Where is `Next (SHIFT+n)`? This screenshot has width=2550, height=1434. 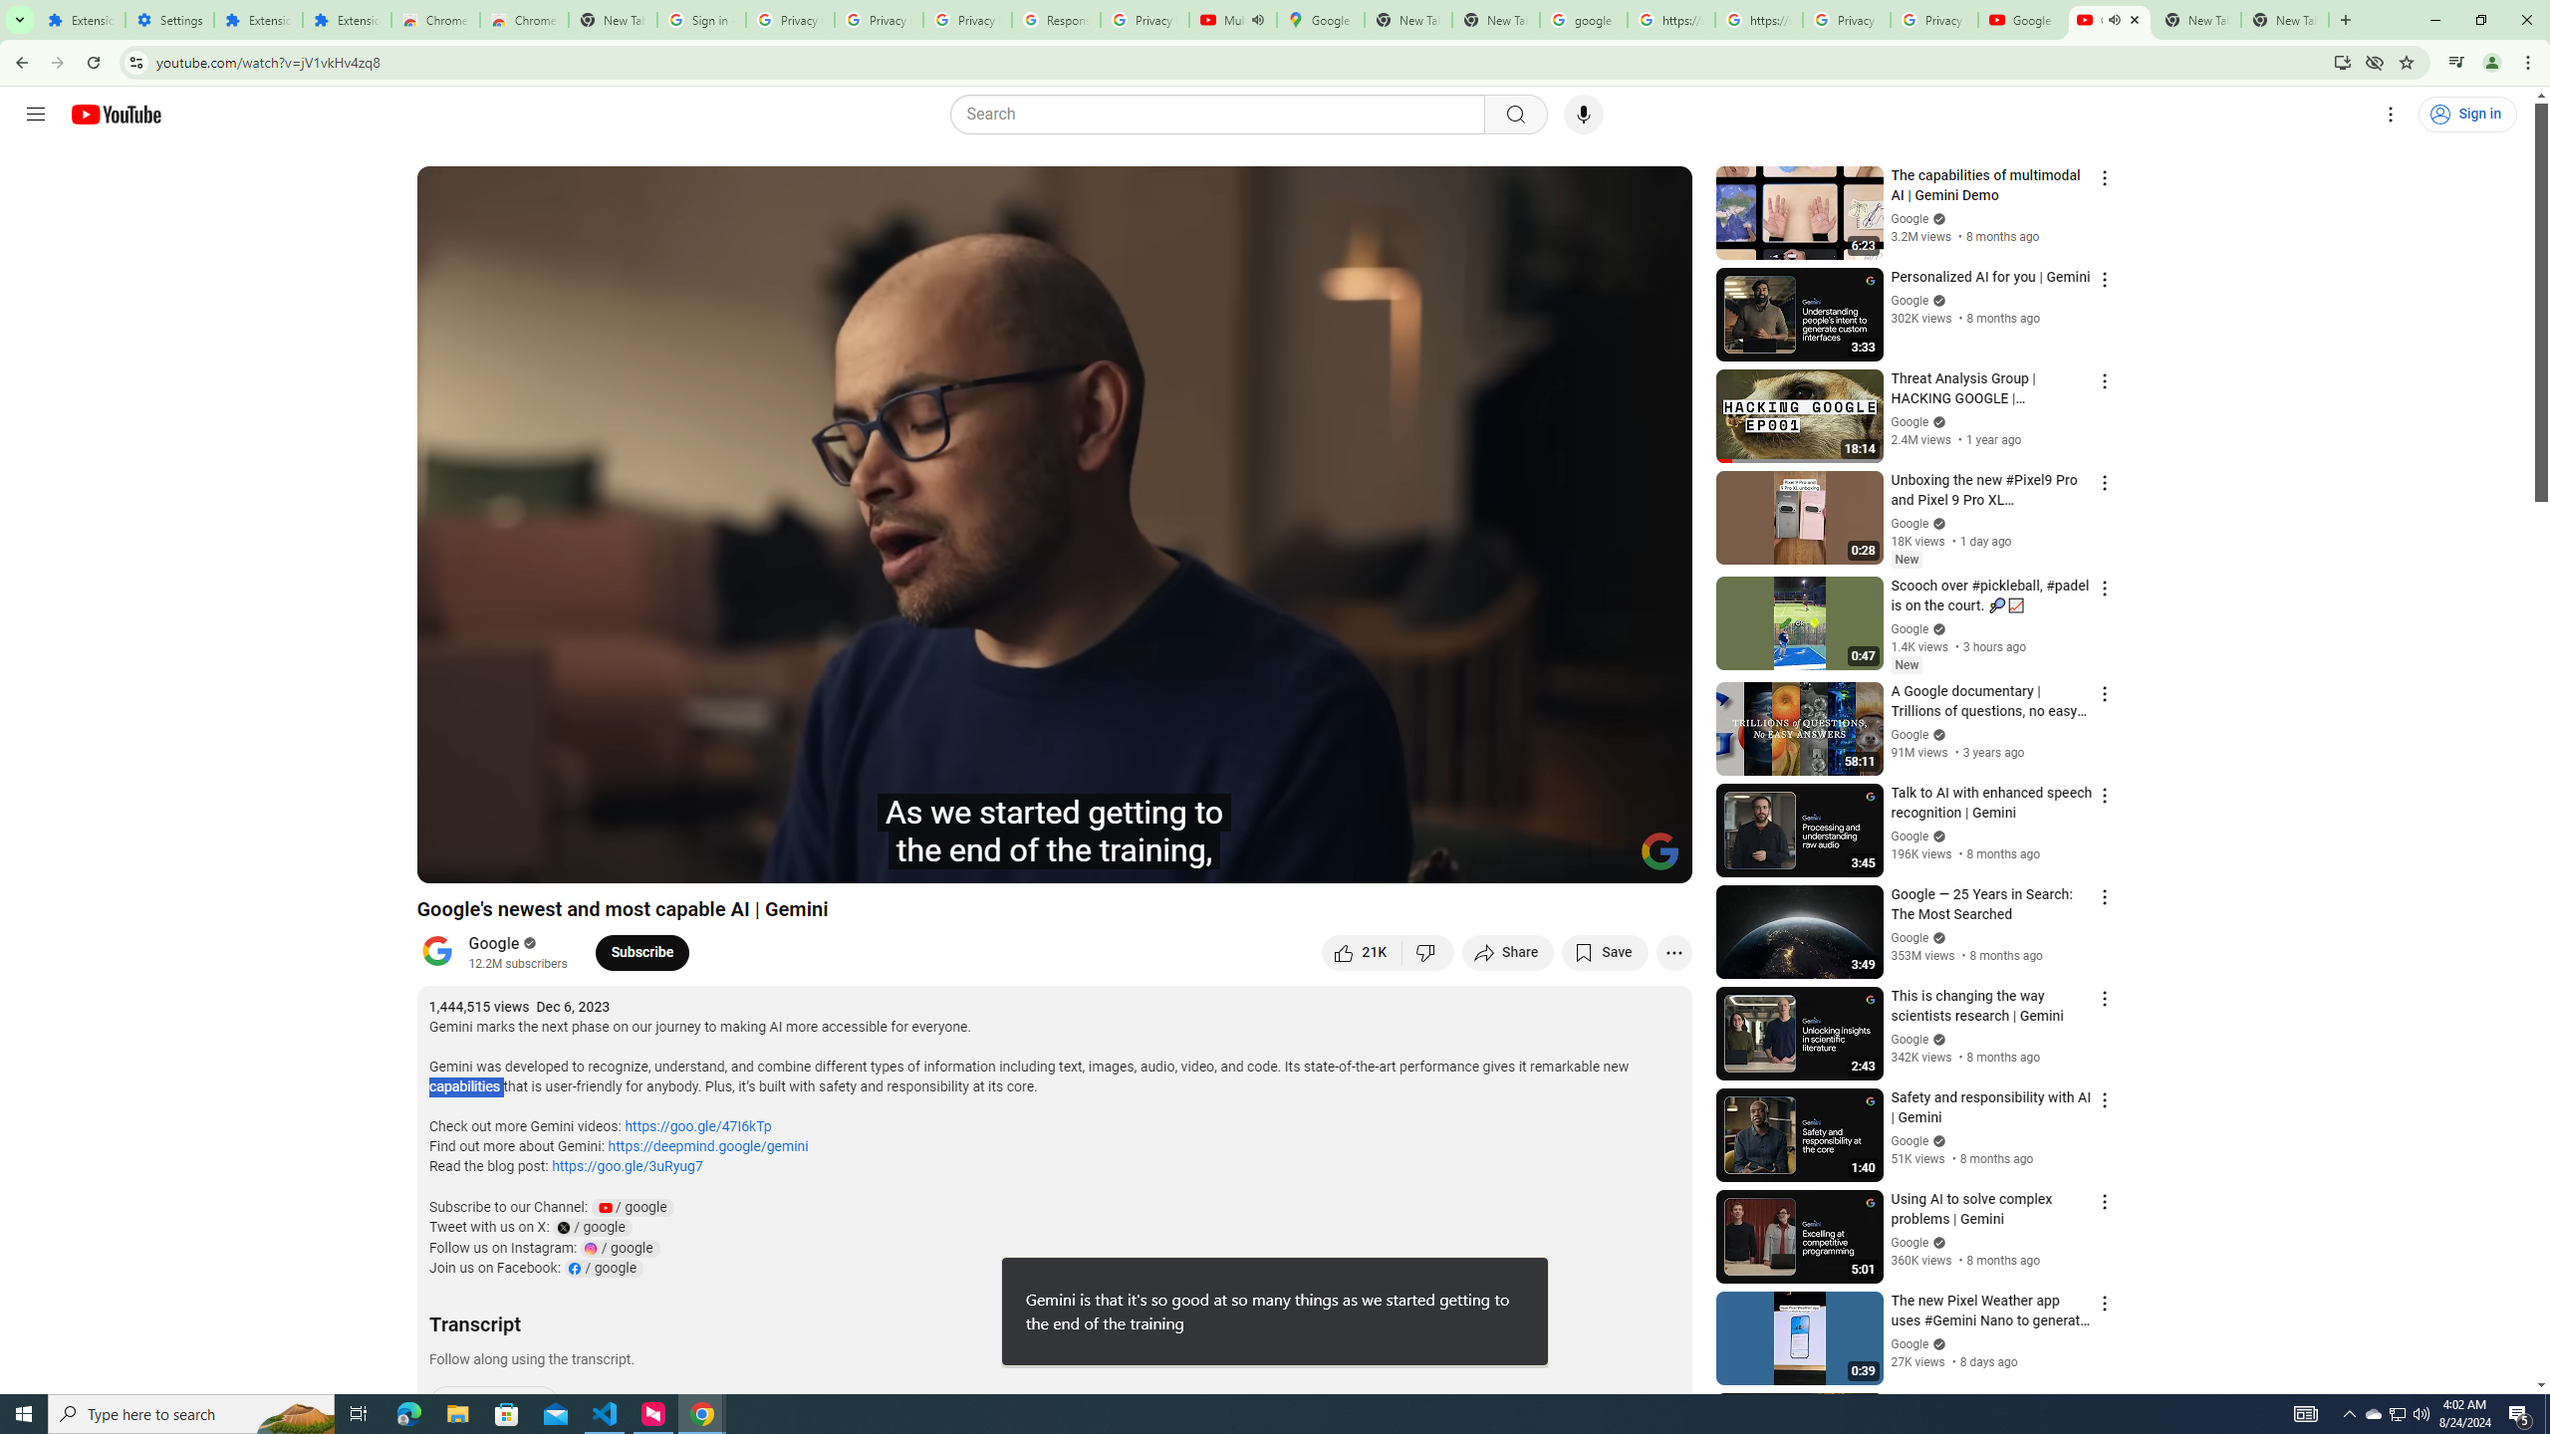
Next (SHIFT+n) is located at coordinates (498, 859).